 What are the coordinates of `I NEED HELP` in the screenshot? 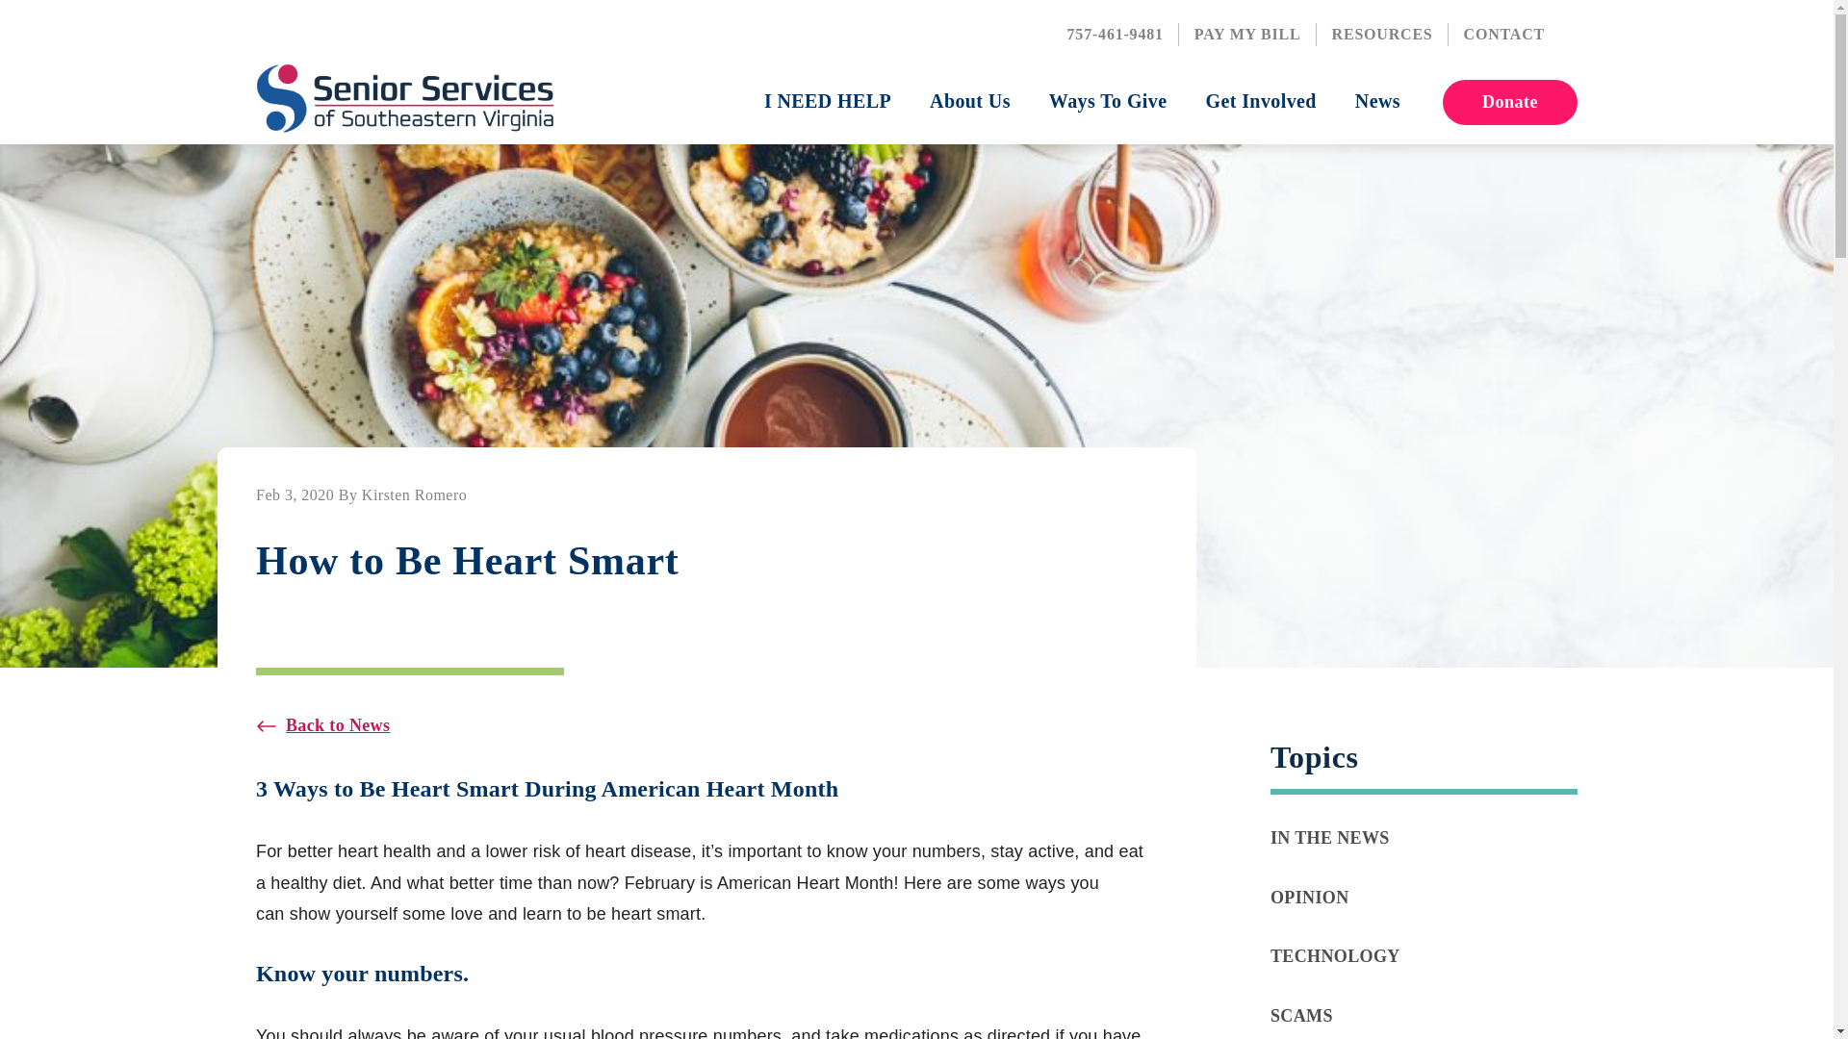 It's located at (828, 102).